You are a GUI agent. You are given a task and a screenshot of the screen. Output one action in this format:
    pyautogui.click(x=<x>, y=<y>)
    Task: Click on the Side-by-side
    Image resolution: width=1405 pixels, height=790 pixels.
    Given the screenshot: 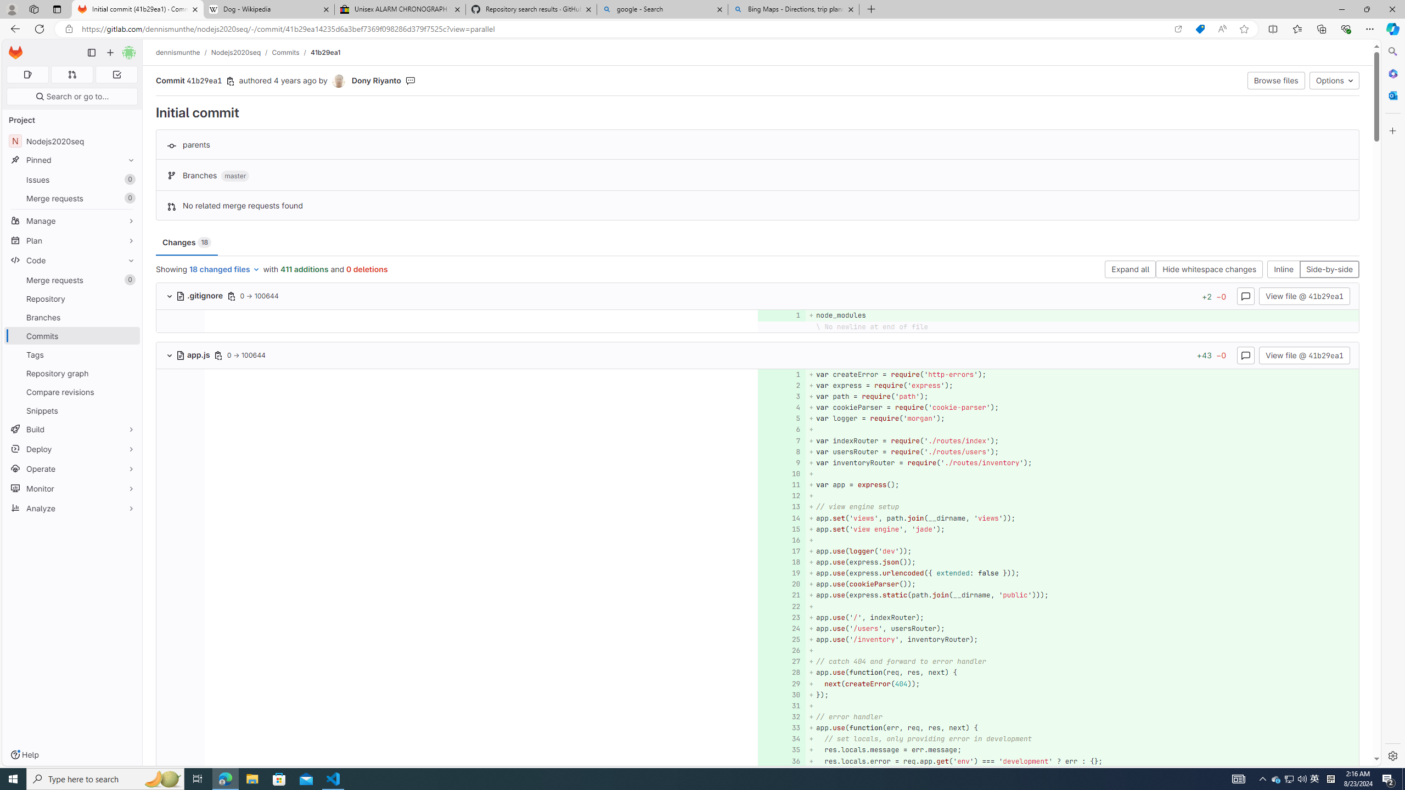 What is the action you would take?
    pyautogui.click(x=1330, y=270)
    